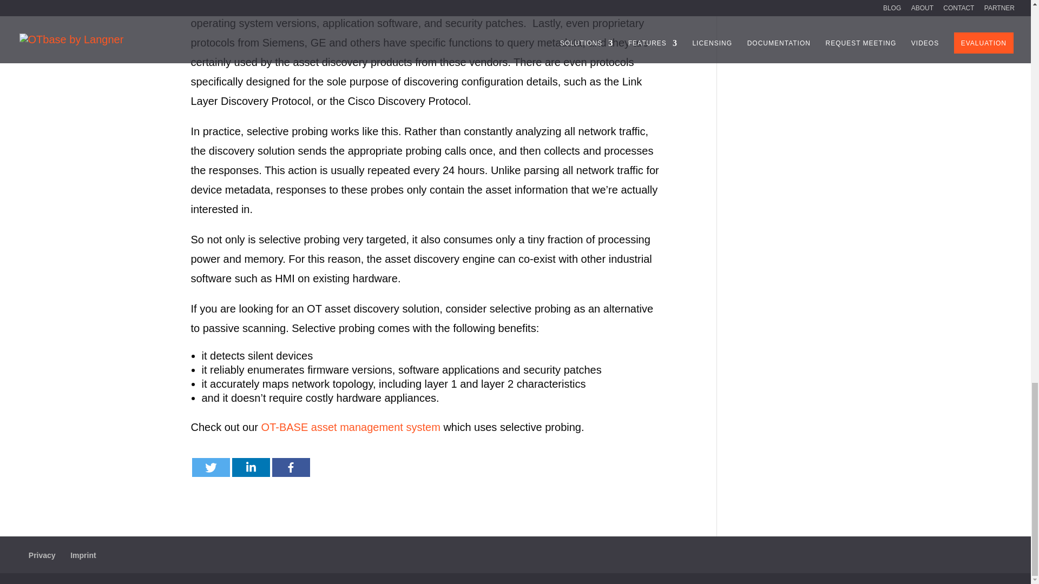 This screenshot has width=1039, height=584. Describe the element at coordinates (210, 467) in the screenshot. I see `Twitter` at that location.